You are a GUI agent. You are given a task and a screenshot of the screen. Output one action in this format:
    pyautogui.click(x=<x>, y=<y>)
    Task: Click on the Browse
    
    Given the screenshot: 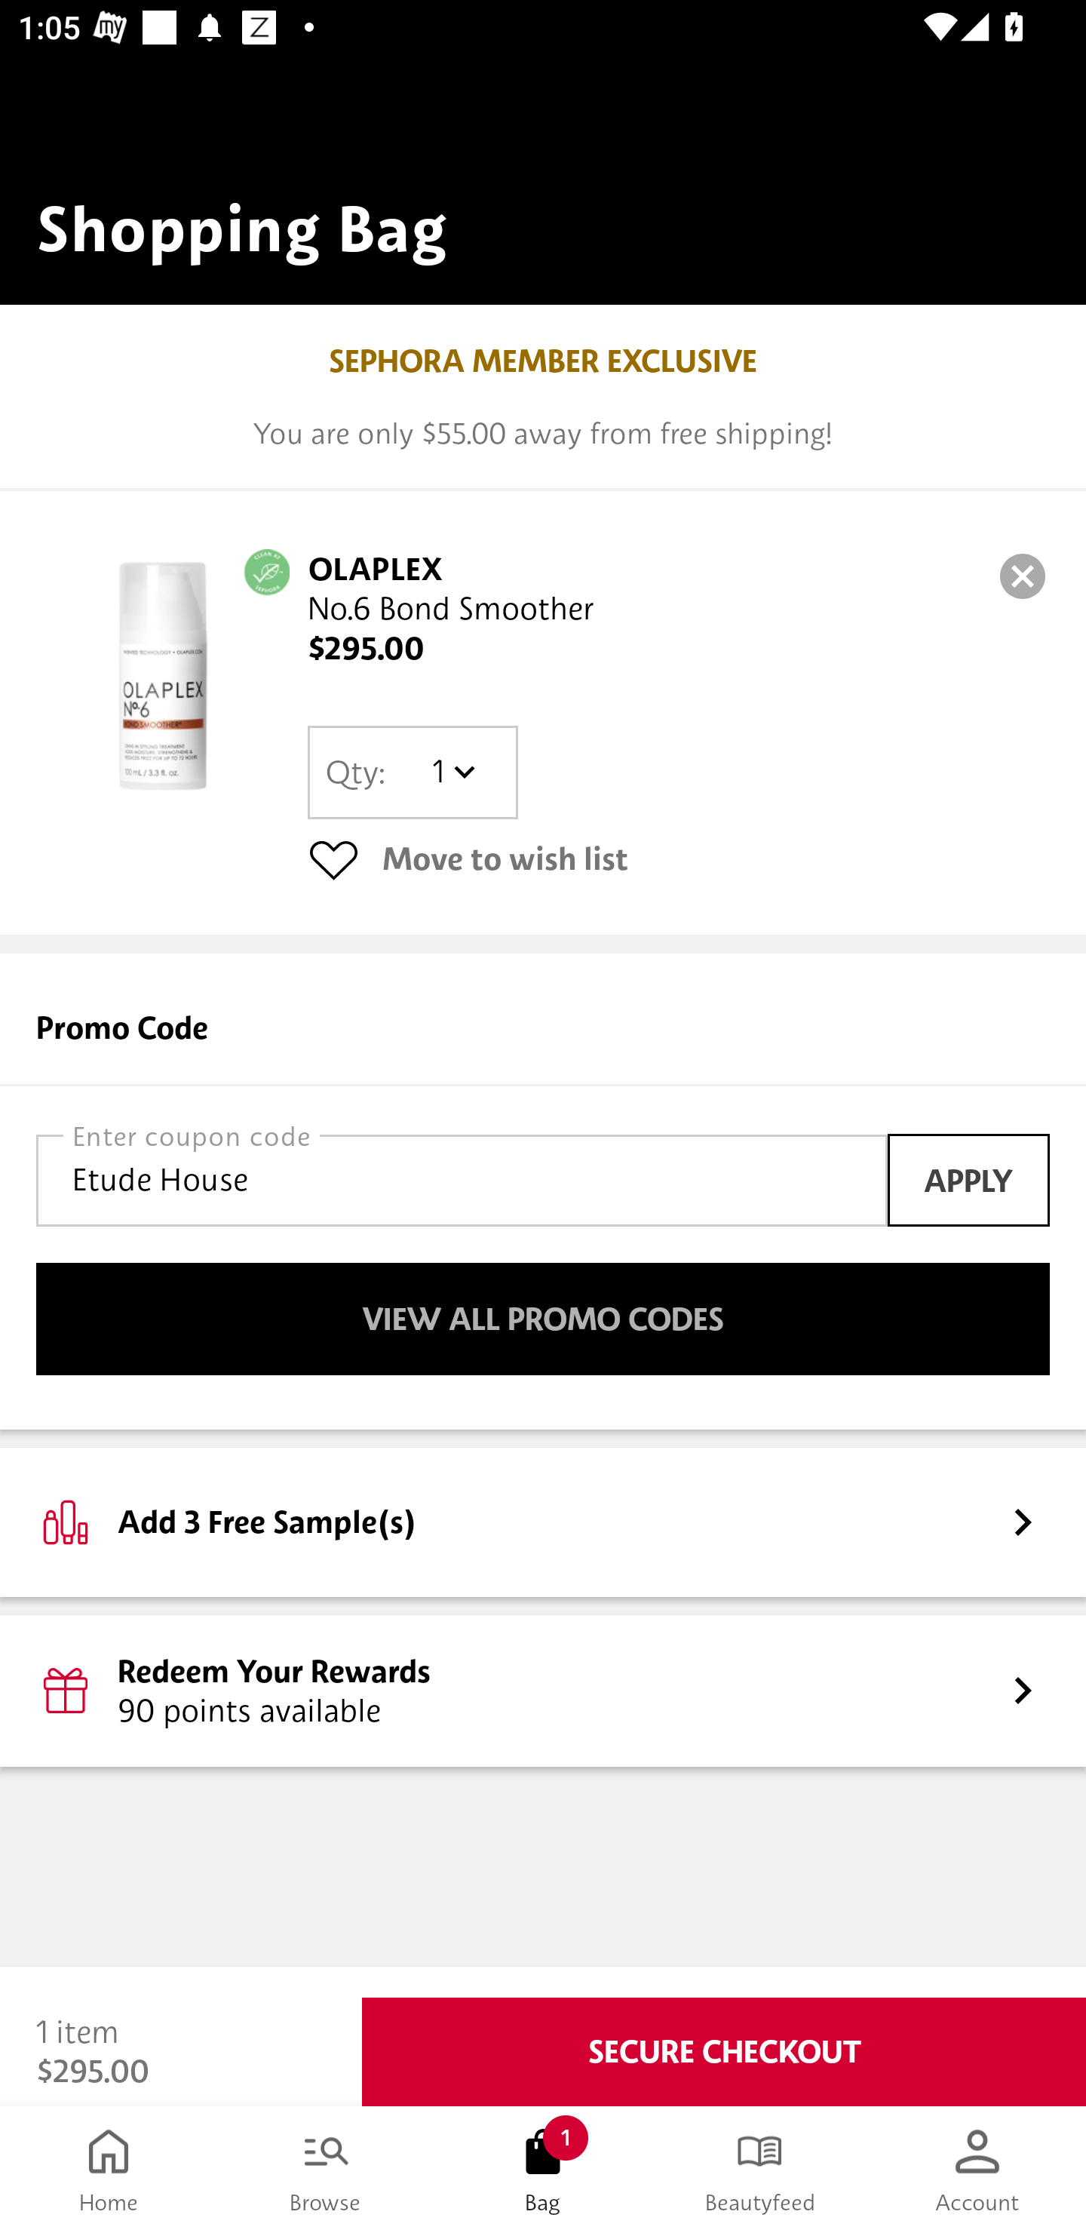 What is the action you would take?
    pyautogui.click(x=326, y=2170)
    